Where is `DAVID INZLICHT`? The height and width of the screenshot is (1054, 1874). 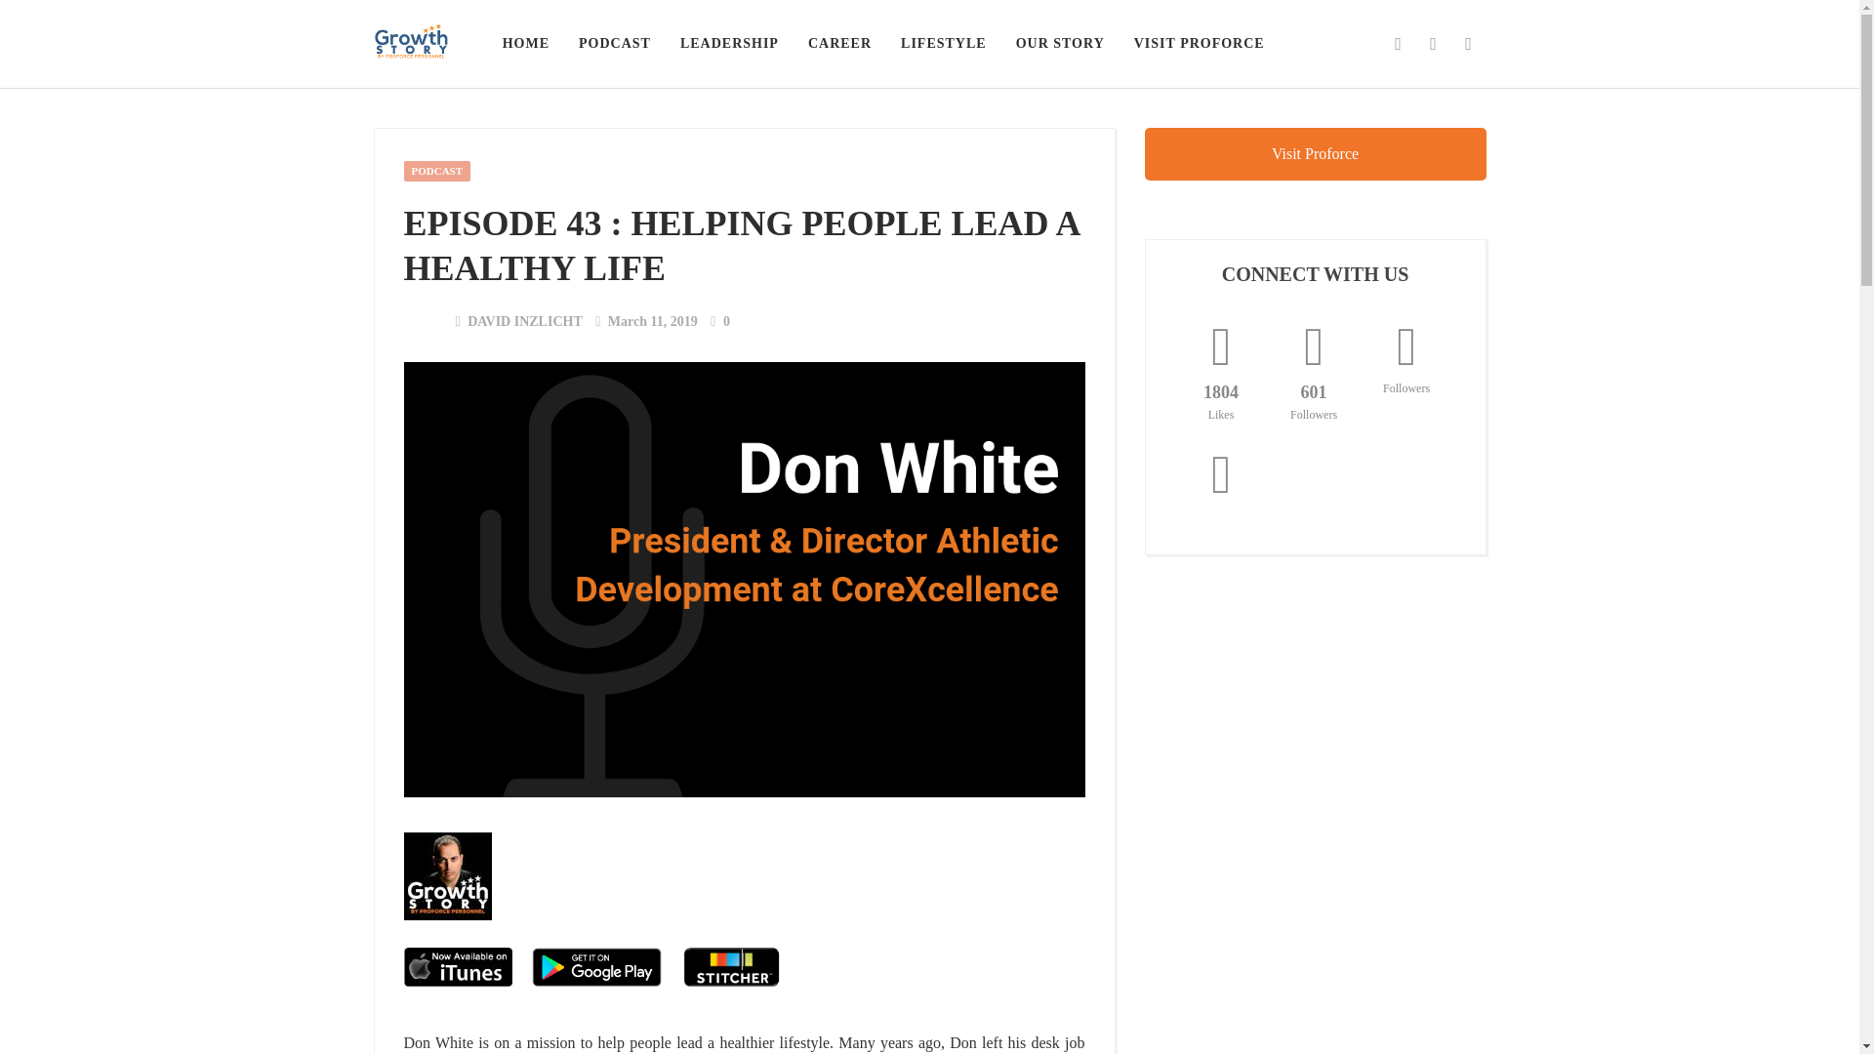
DAVID INZLICHT is located at coordinates (525, 320).